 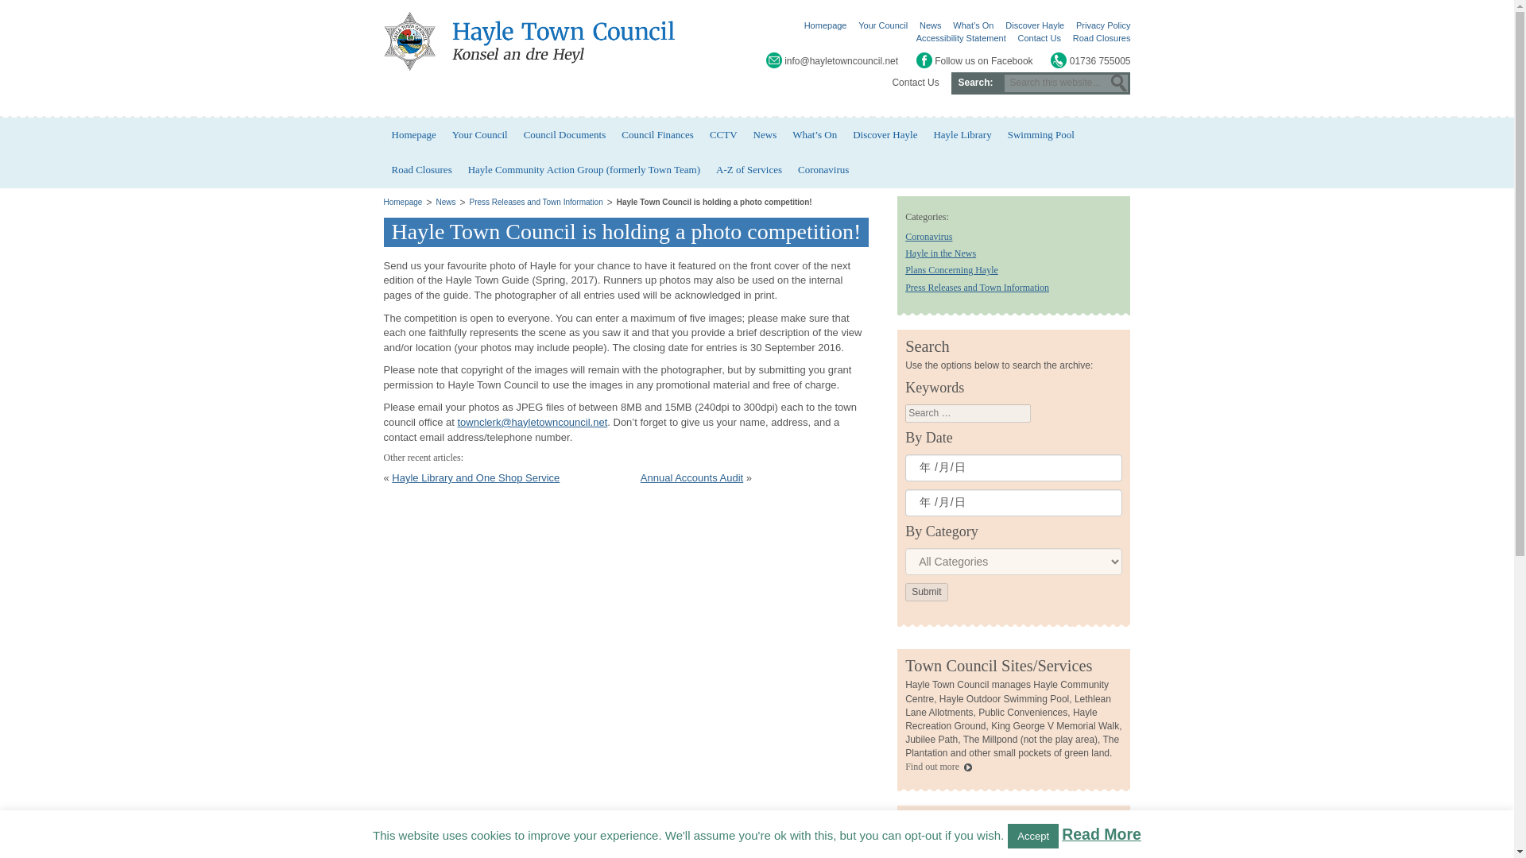 What do you see at coordinates (930, 25) in the screenshot?
I see `News` at bounding box center [930, 25].